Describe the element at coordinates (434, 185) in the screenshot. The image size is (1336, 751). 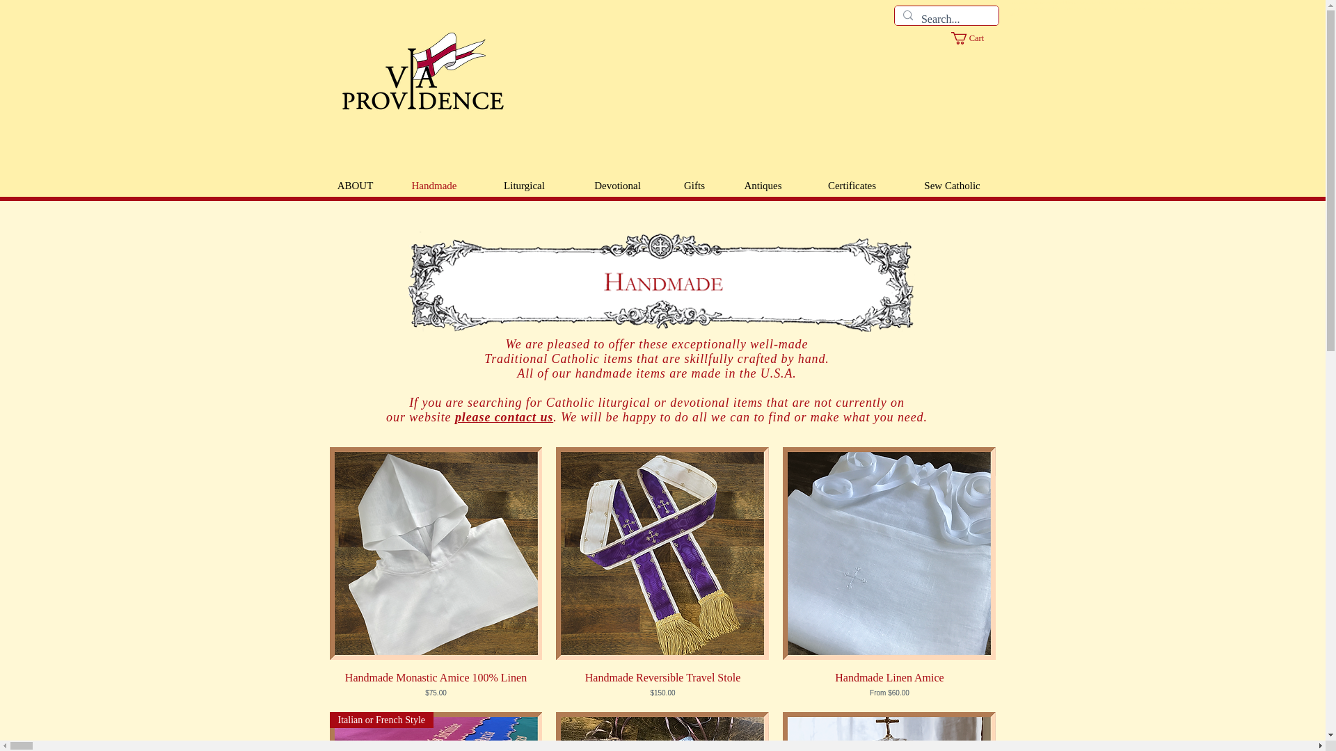
I see `Handmade` at that location.